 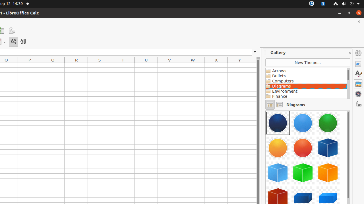 What do you see at coordinates (23, 42) in the screenshot?
I see `Text direction from top to bottom` at bounding box center [23, 42].